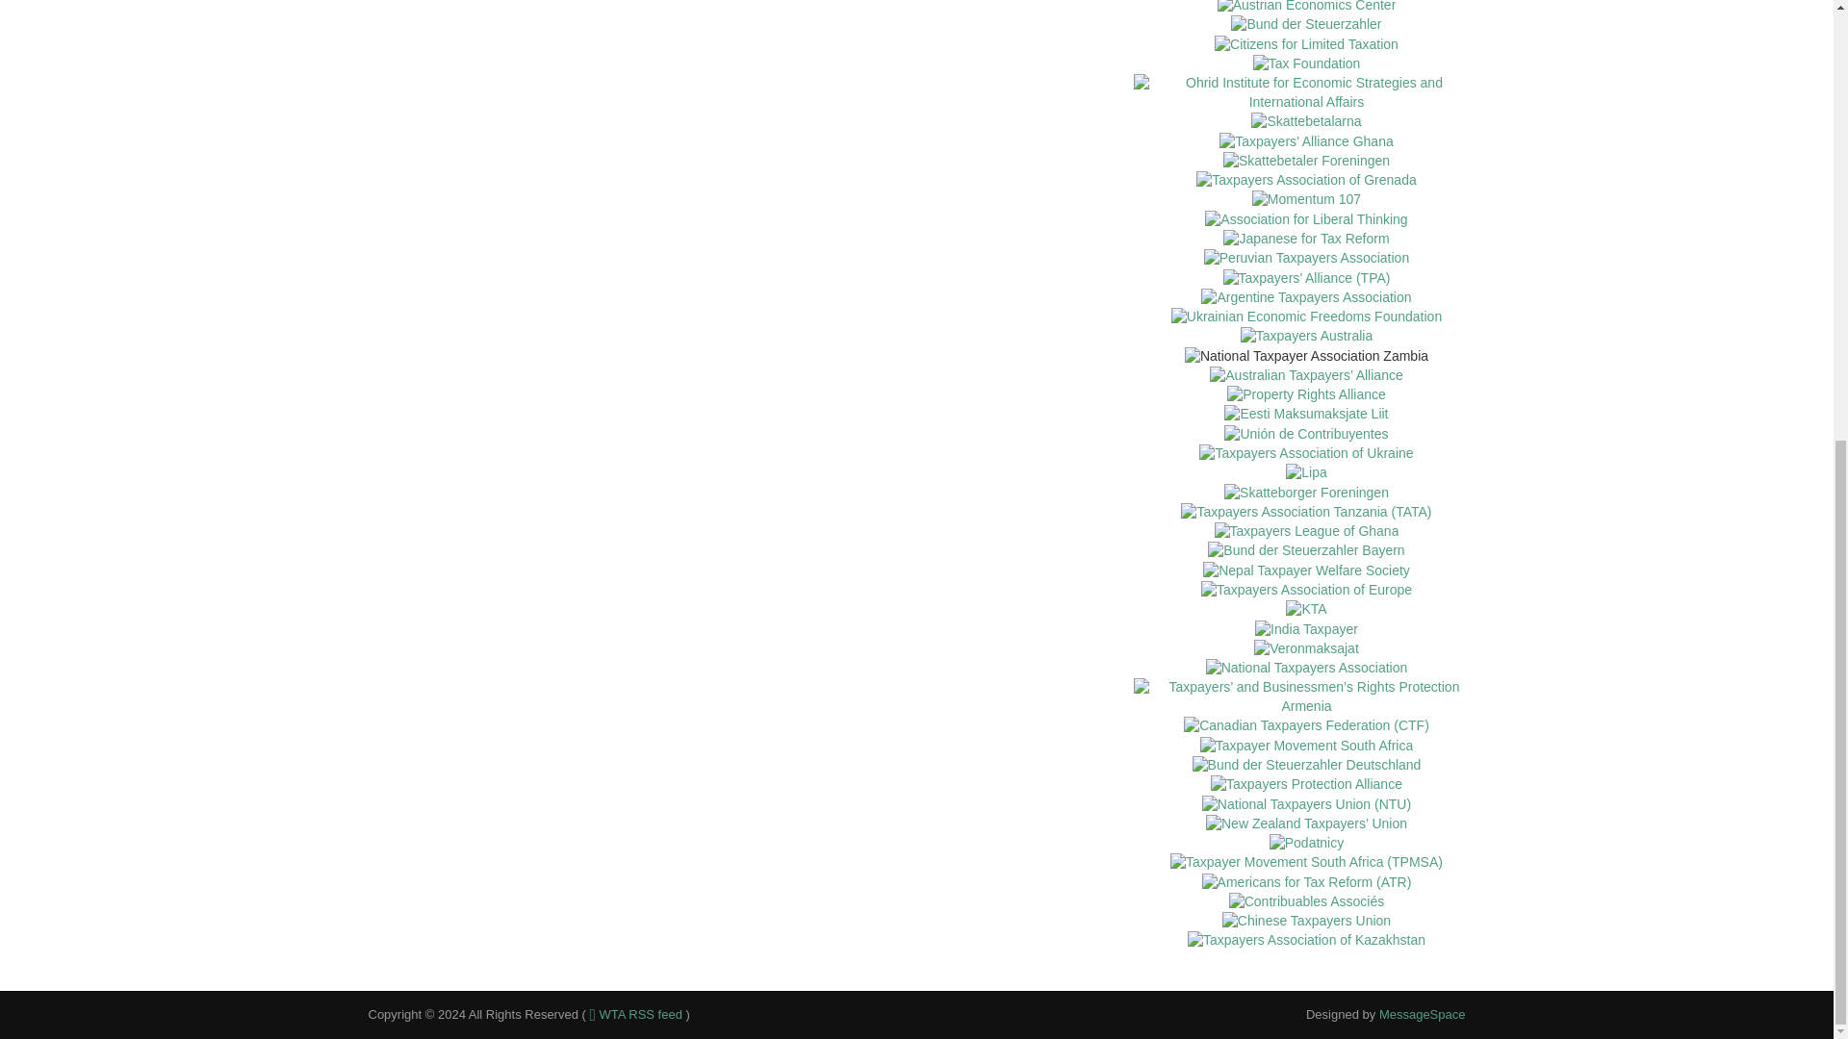  What do you see at coordinates (1306, 142) in the screenshot?
I see `Ghana` at bounding box center [1306, 142].